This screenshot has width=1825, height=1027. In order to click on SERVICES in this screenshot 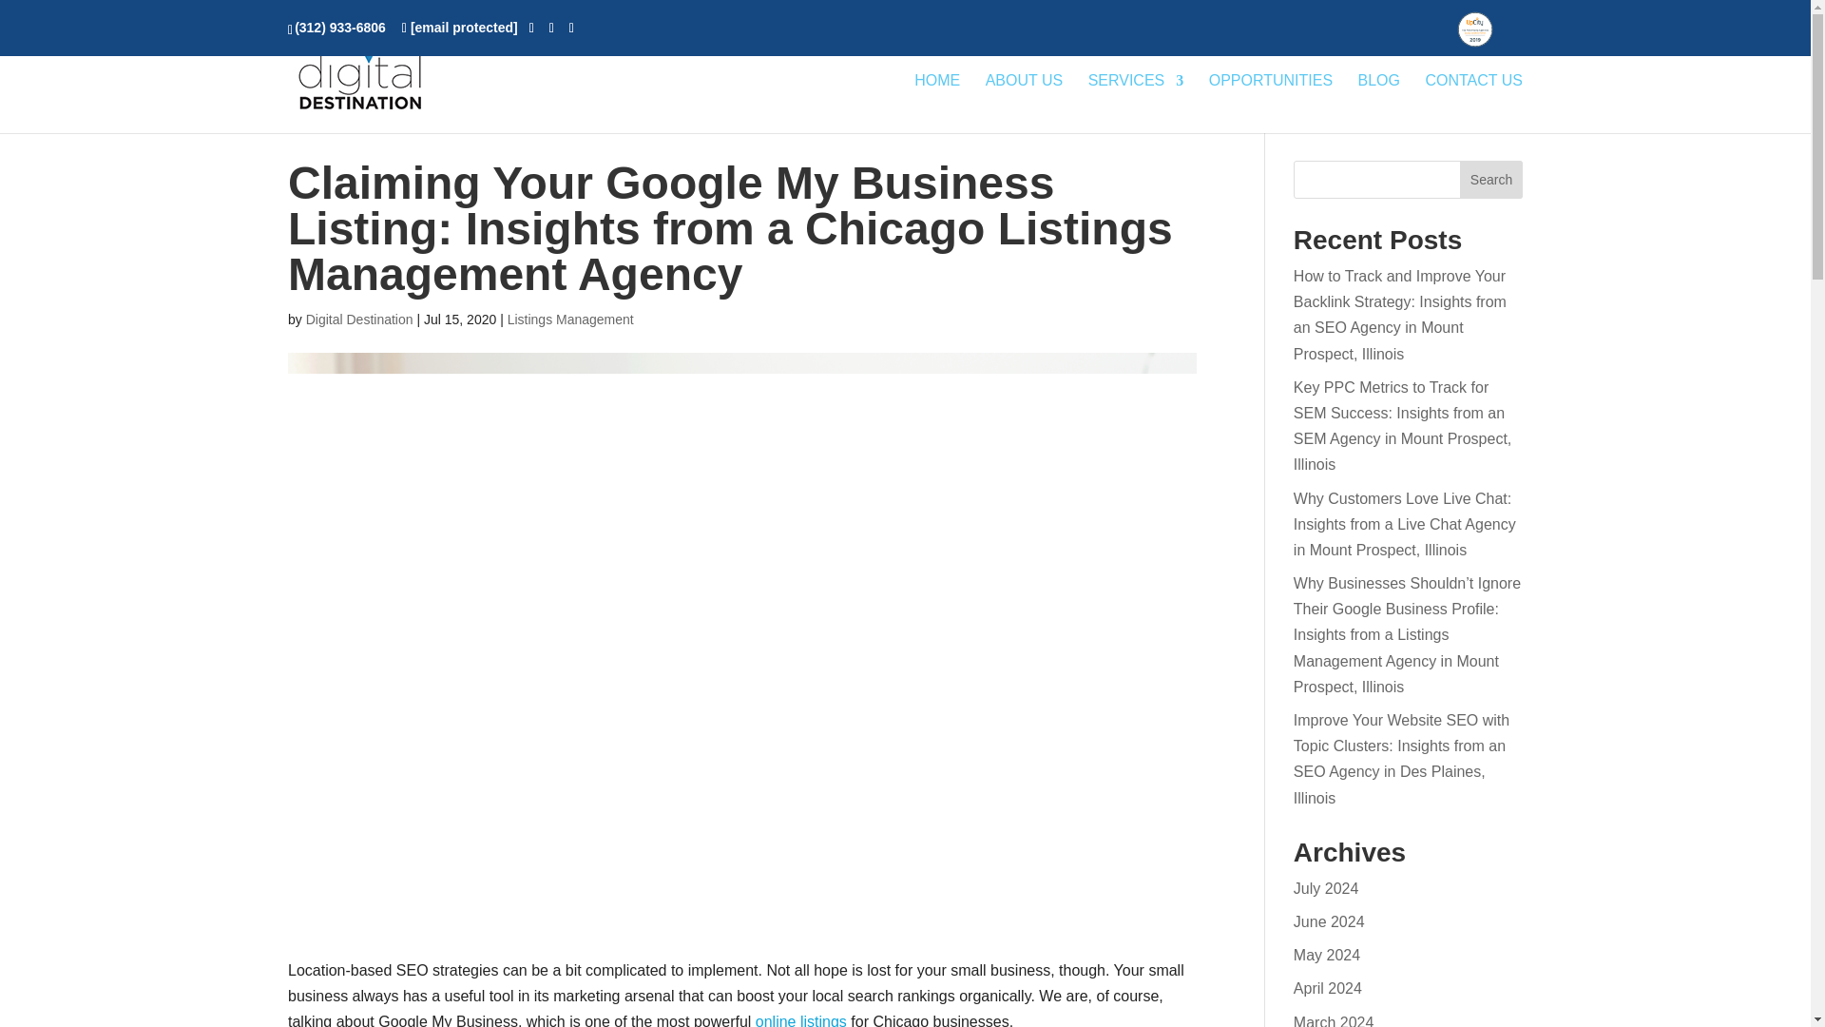, I will do `click(1136, 103)`.